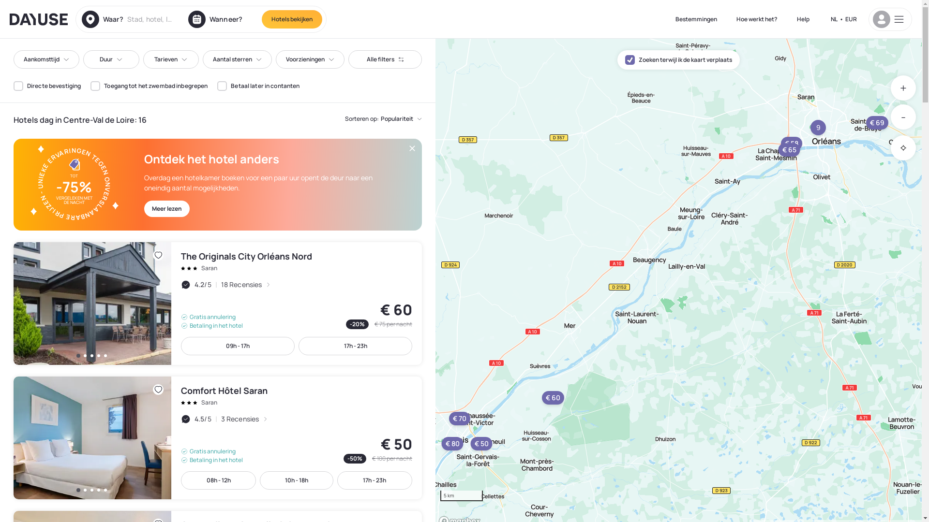  What do you see at coordinates (375, 480) in the screenshot?
I see `17h - 23h` at bounding box center [375, 480].